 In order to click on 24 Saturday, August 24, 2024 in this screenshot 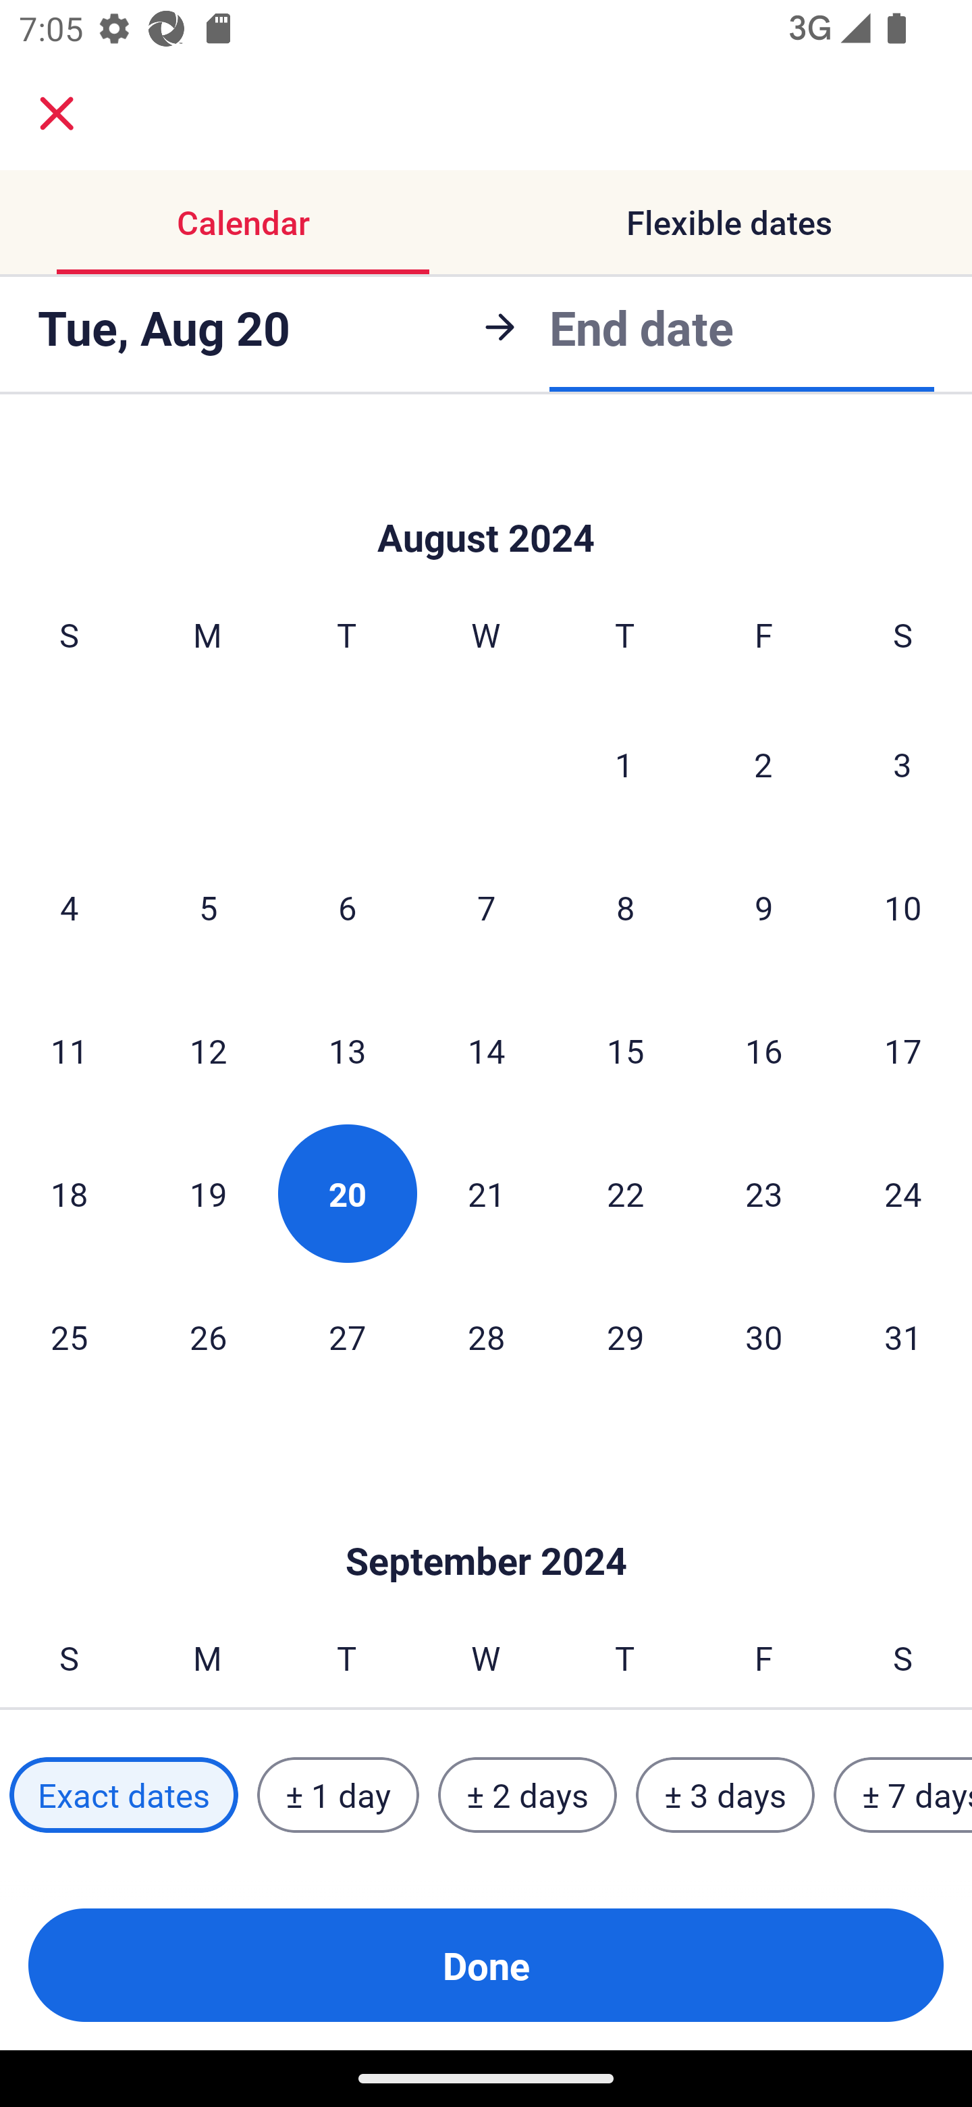, I will do `click(903, 1193)`.